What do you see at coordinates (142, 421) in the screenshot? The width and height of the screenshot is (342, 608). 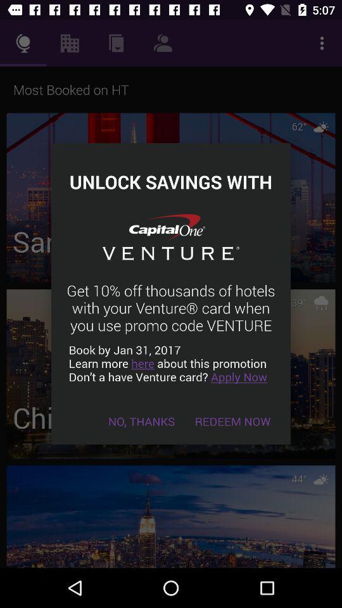 I see `choose the item next to redeem now` at bounding box center [142, 421].